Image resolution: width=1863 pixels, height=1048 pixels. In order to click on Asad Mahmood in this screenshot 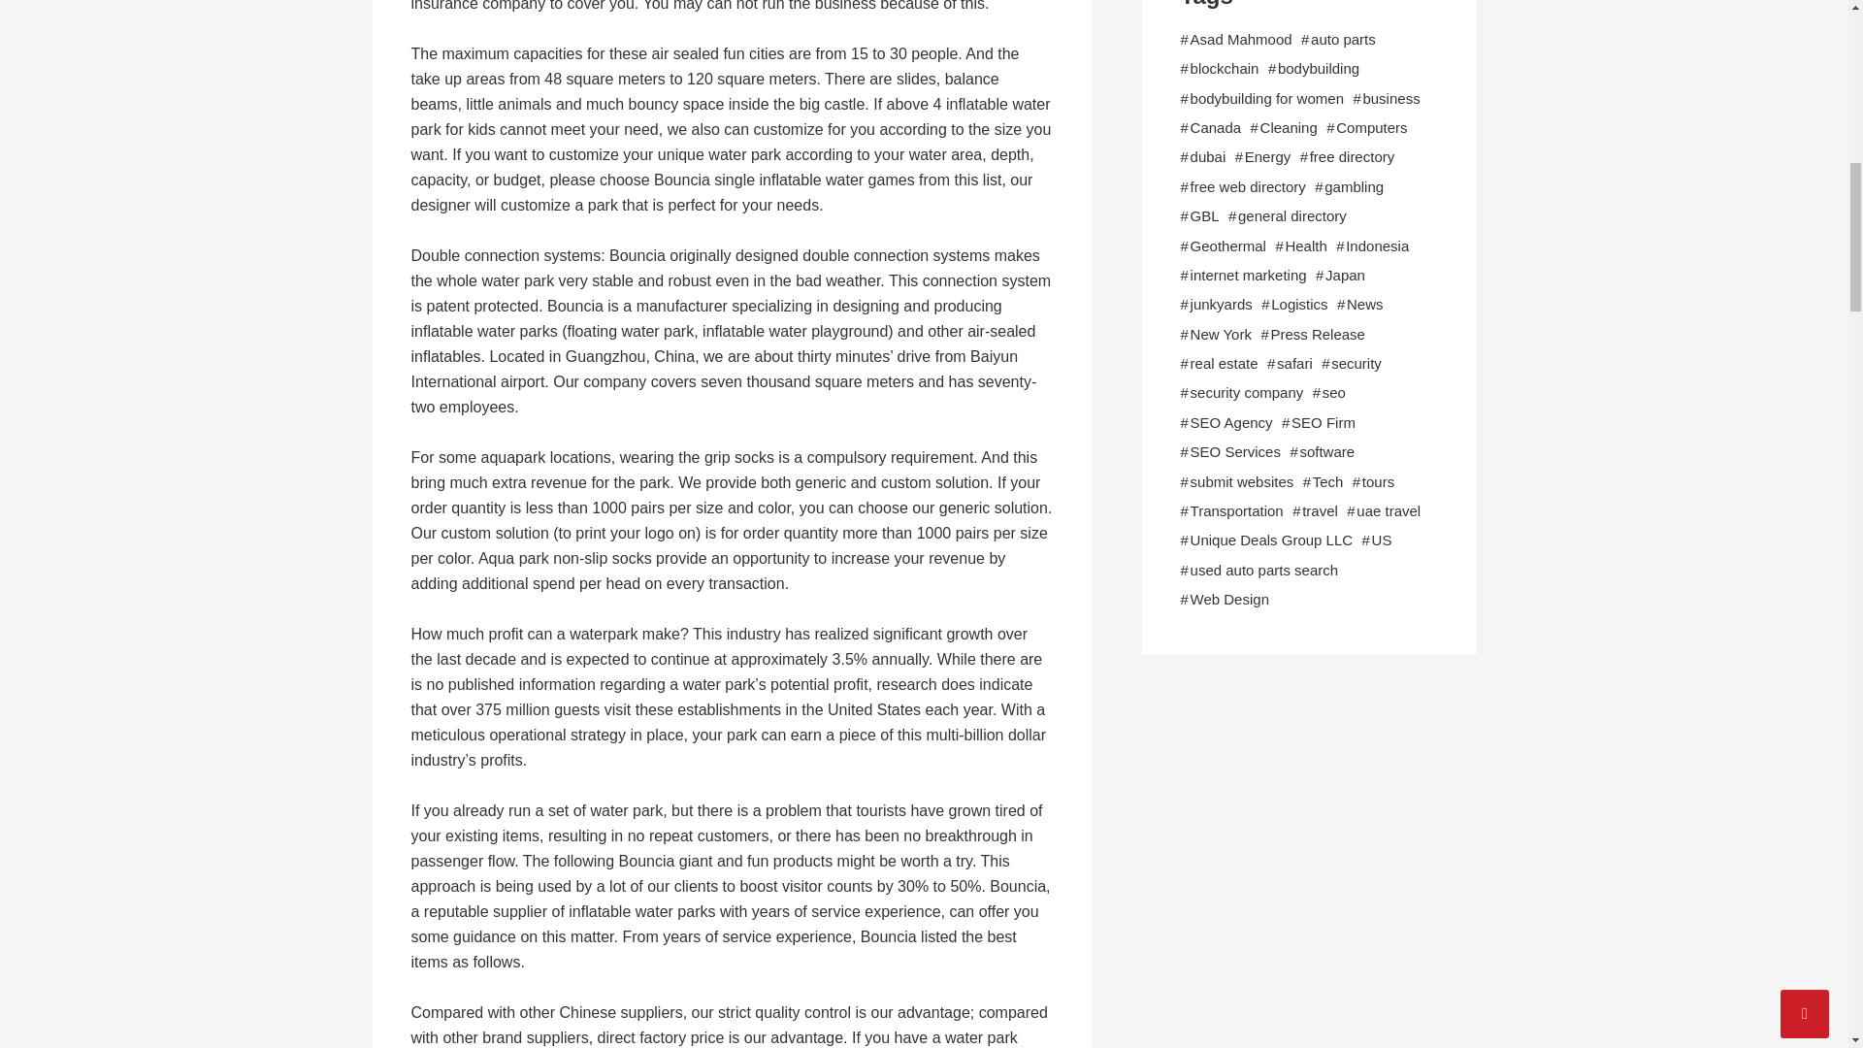, I will do `click(1241, 39)`.